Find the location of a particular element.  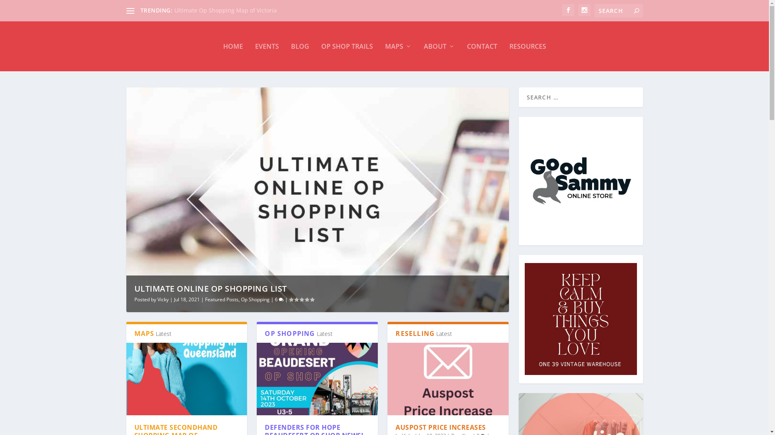

Featured Posts is located at coordinates (222, 300).